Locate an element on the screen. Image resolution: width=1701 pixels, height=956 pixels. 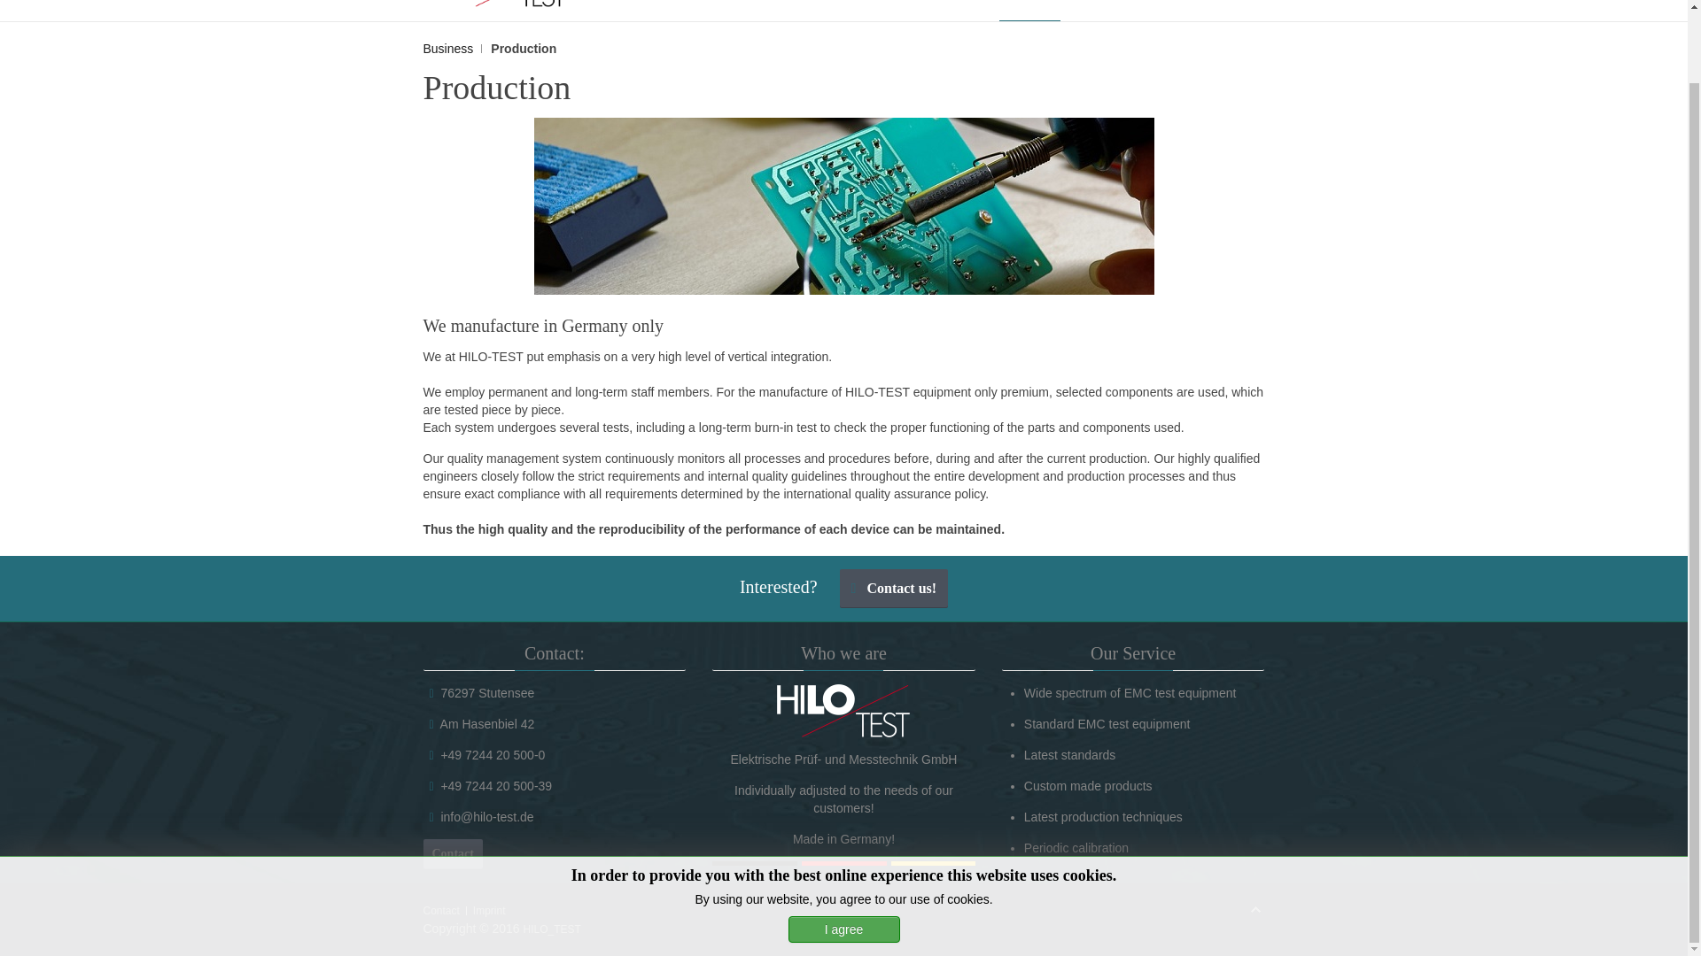
Products is located at coordinates (969, 11).